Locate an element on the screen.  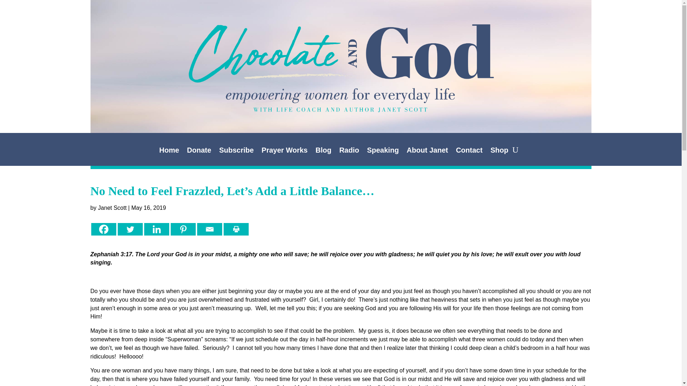
Contact is located at coordinates (469, 152).